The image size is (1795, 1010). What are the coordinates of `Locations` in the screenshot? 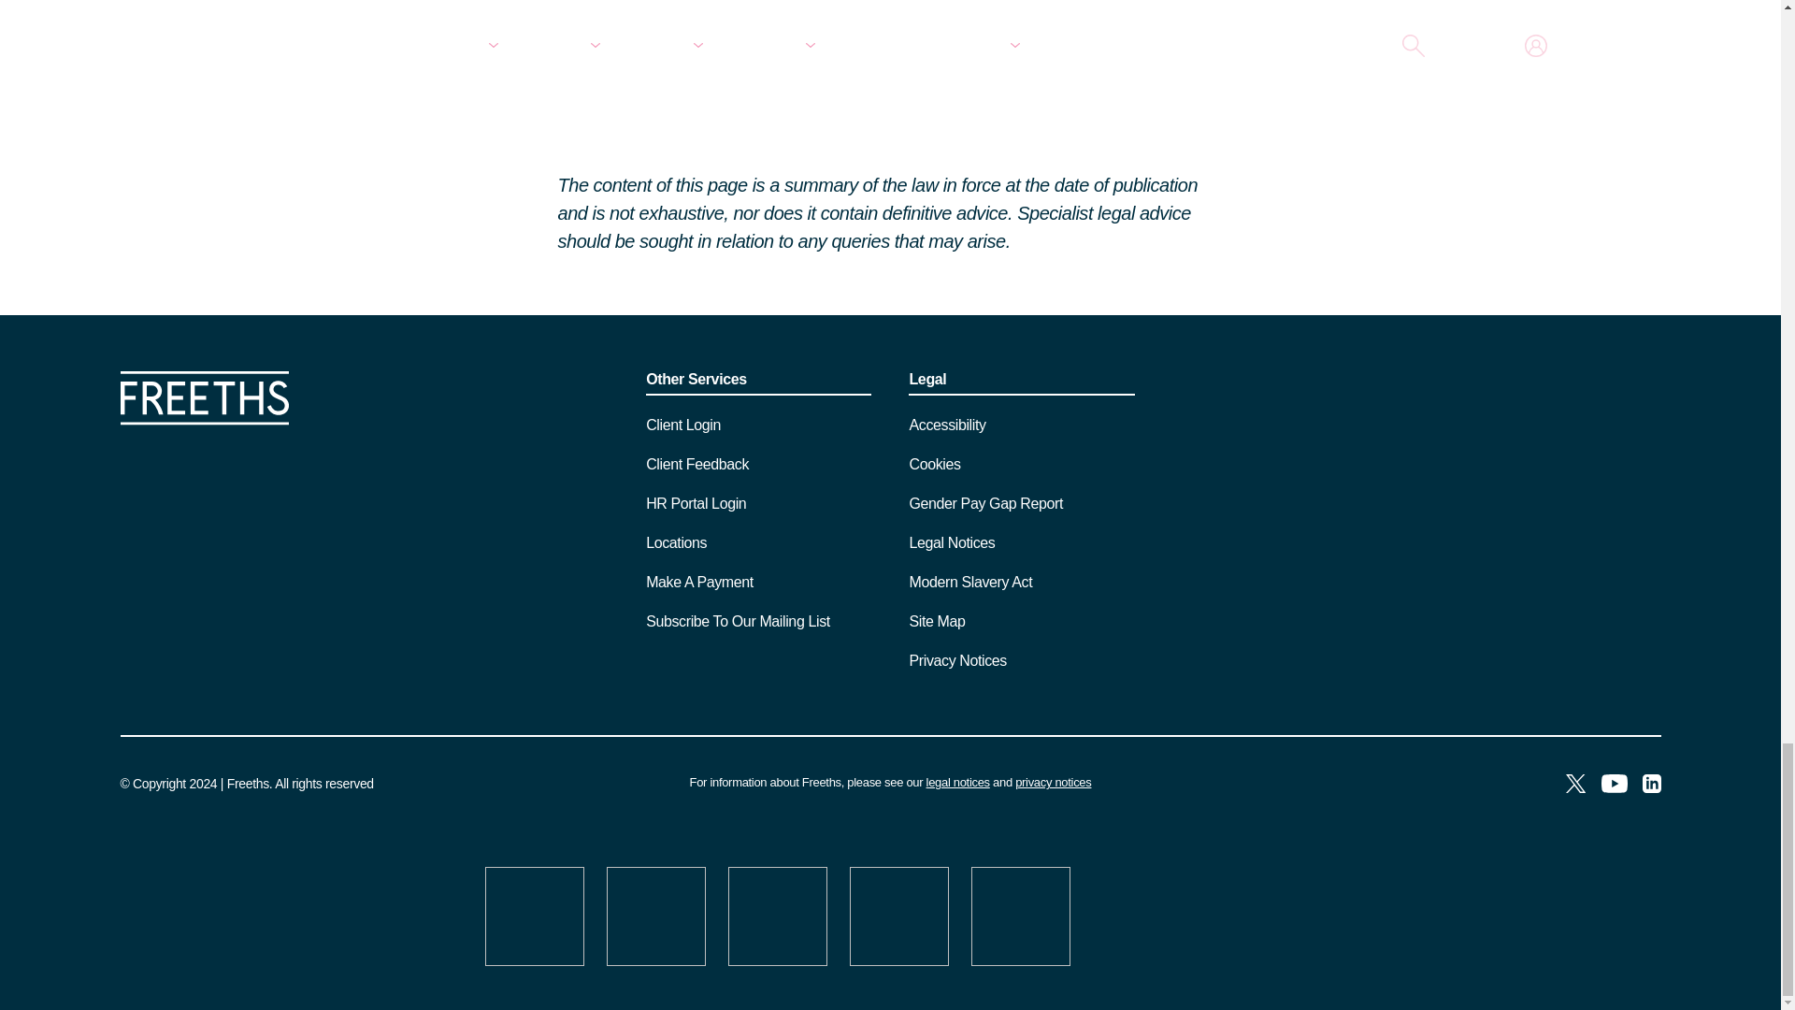 It's located at (677, 542).